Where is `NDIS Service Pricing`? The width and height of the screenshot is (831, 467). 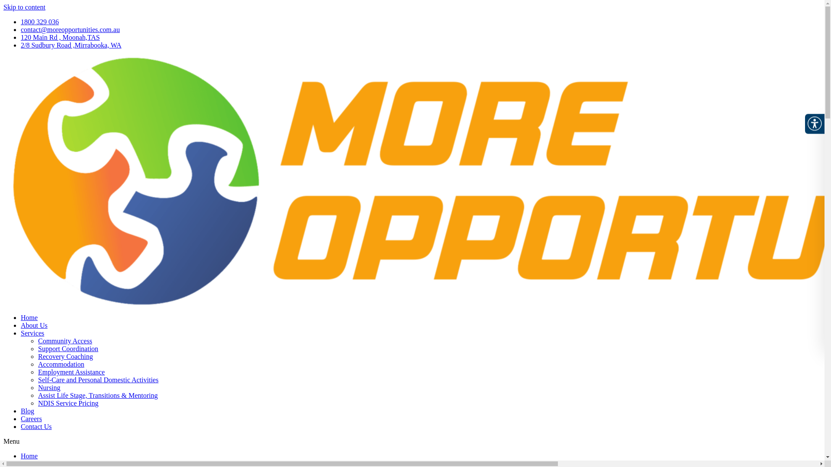 NDIS Service Pricing is located at coordinates (68, 403).